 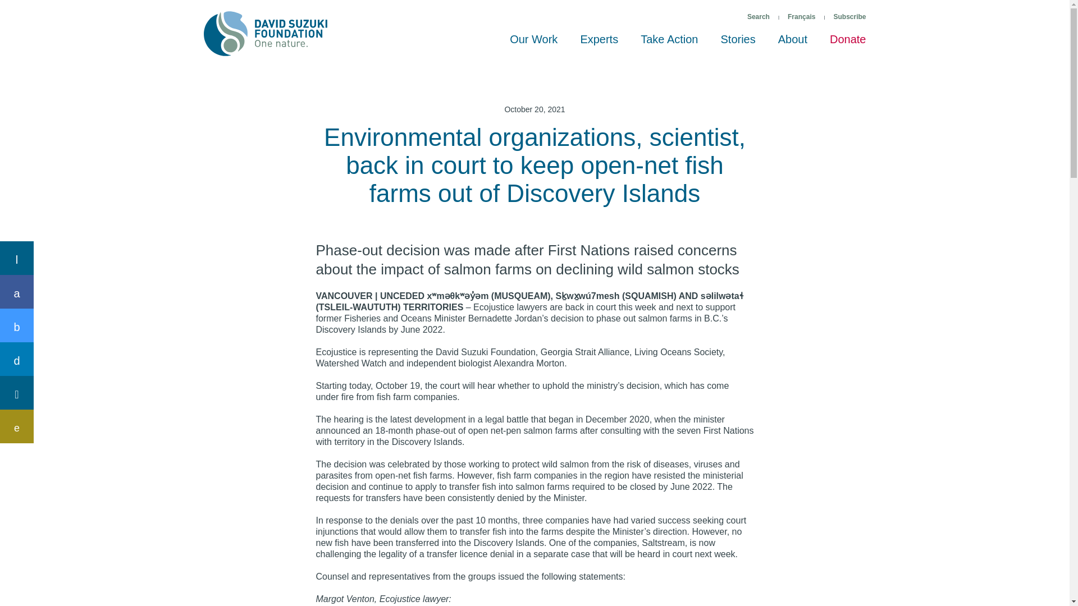 I want to click on Donate, so click(x=848, y=44).